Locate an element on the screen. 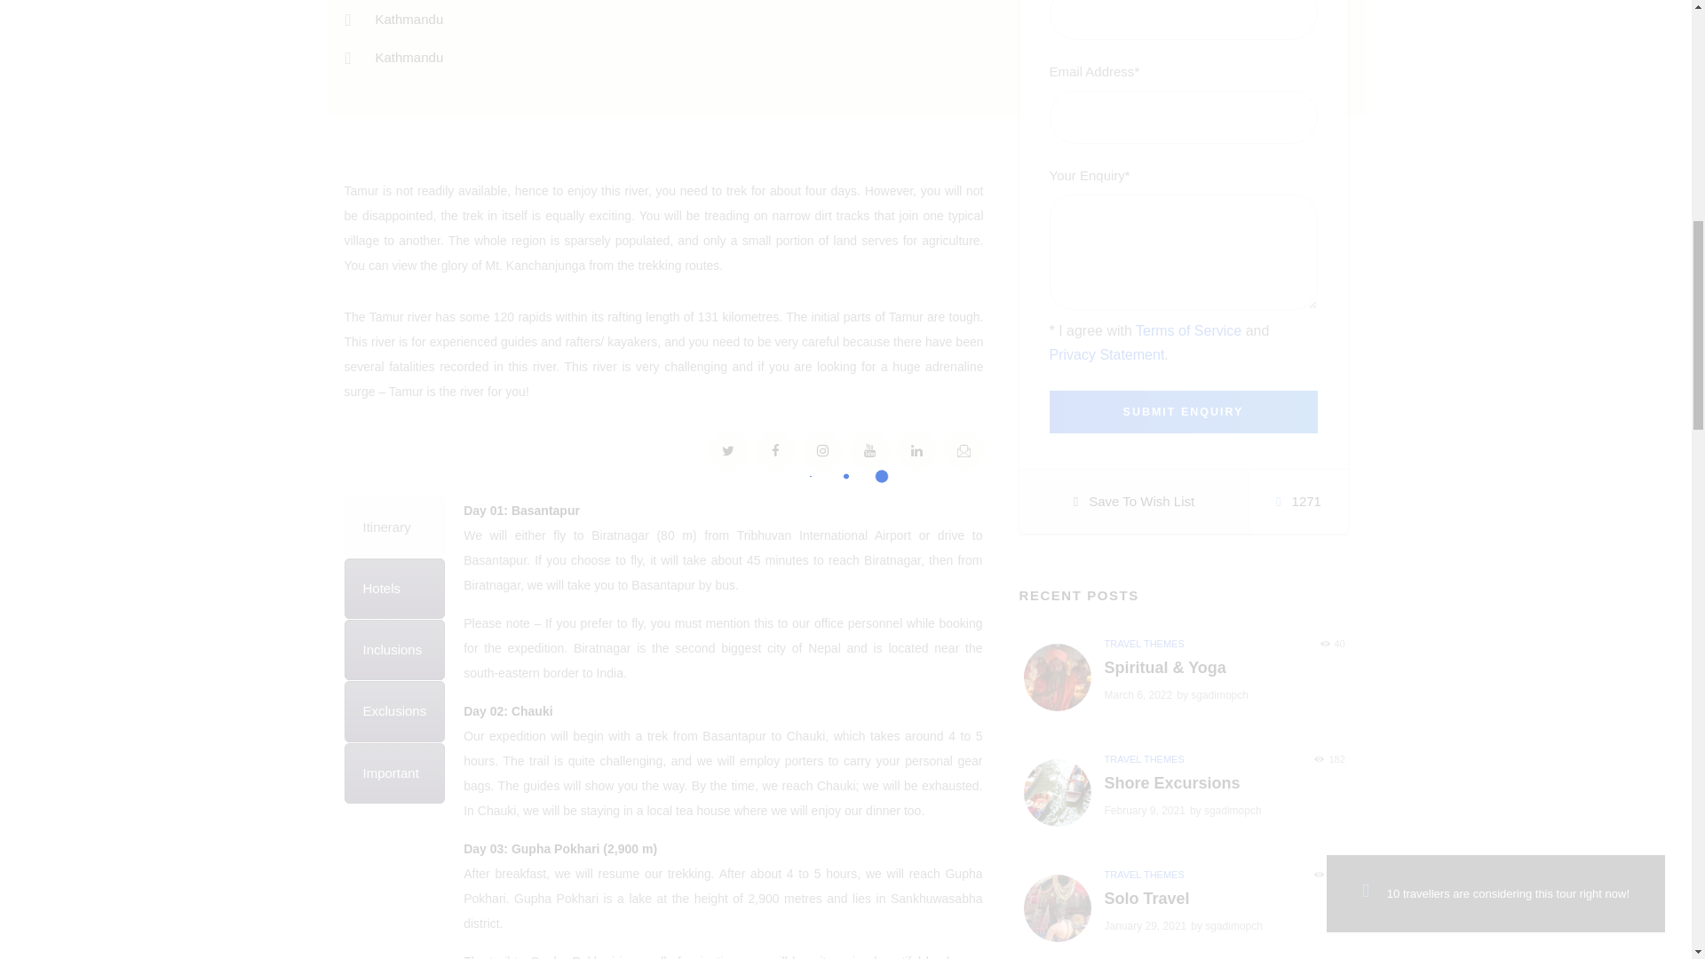  View all posts in Travel Themes is located at coordinates (1145, 644).